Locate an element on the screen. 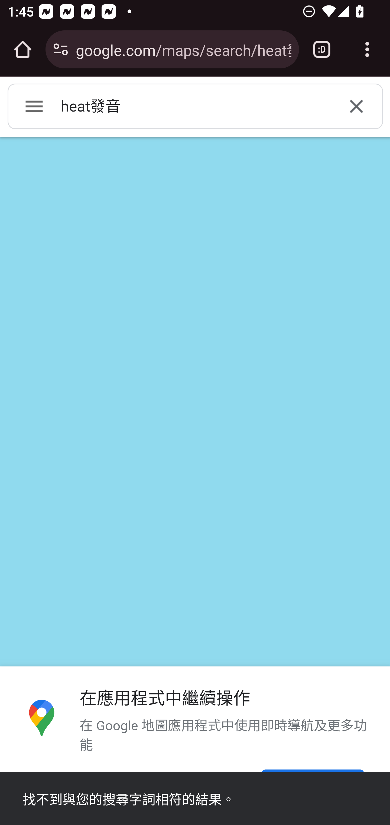  google.com/maps/search/heat發音/@0,0,22z?source=lnms is located at coordinates (183, 49).